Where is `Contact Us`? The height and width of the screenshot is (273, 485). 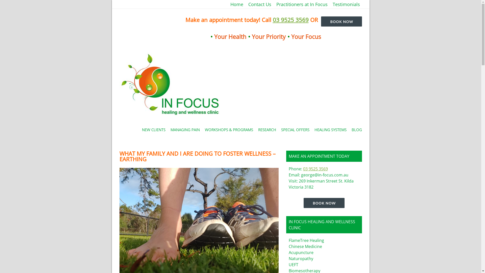 Contact Us is located at coordinates (260, 4).